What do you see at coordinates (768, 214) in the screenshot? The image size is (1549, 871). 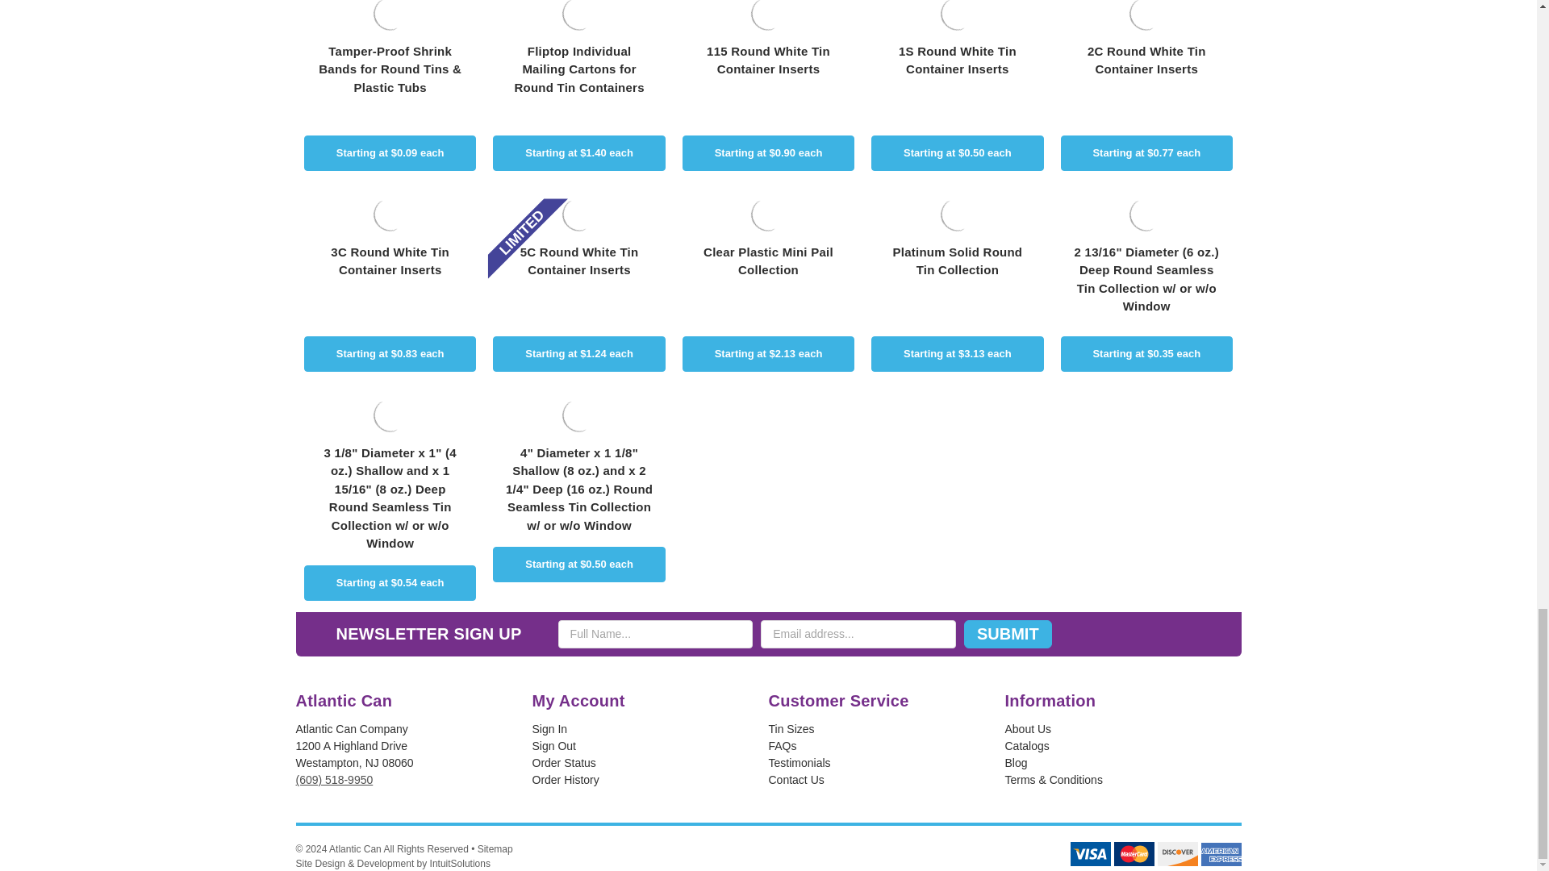 I see `Clear Plastic Mini Pail Red` at bounding box center [768, 214].